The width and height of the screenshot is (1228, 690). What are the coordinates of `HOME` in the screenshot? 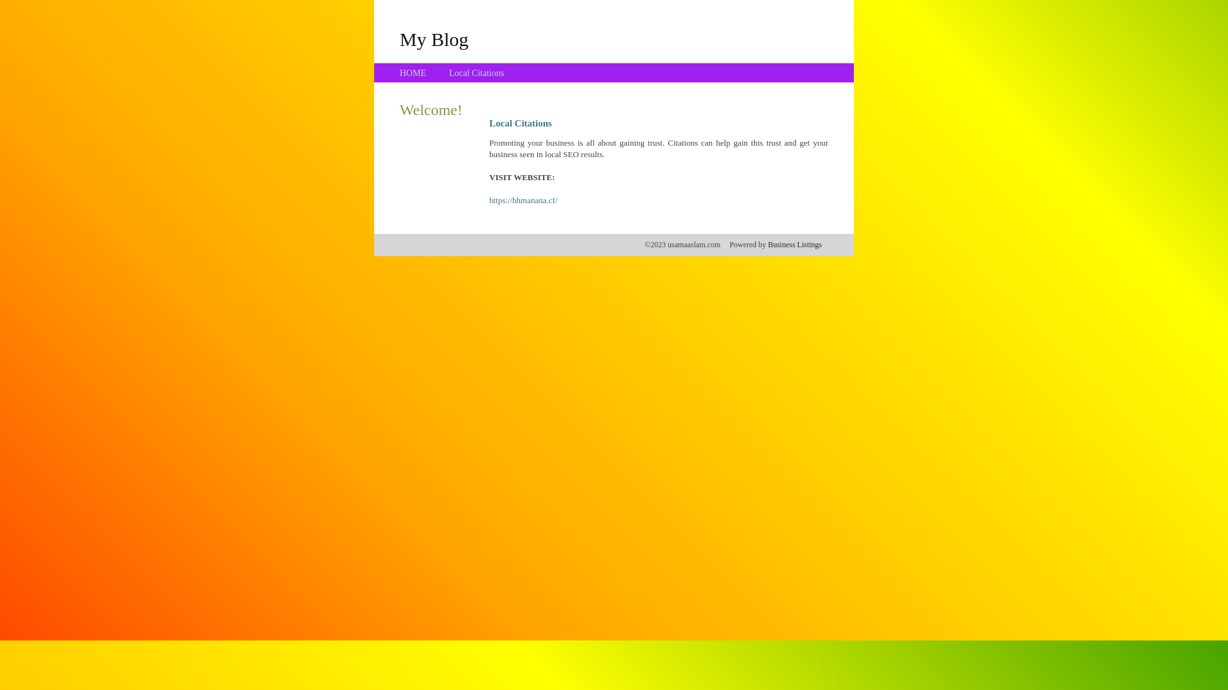 It's located at (413, 73).